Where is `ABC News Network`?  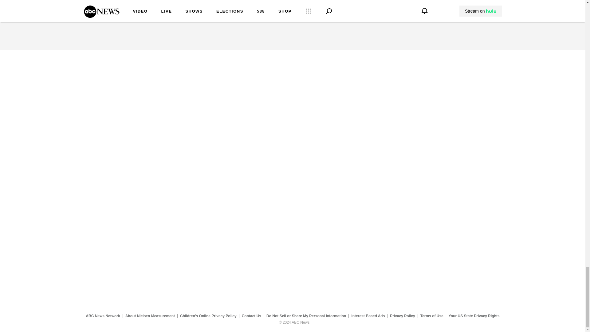
ABC News Network is located at coordinates (103, 316).